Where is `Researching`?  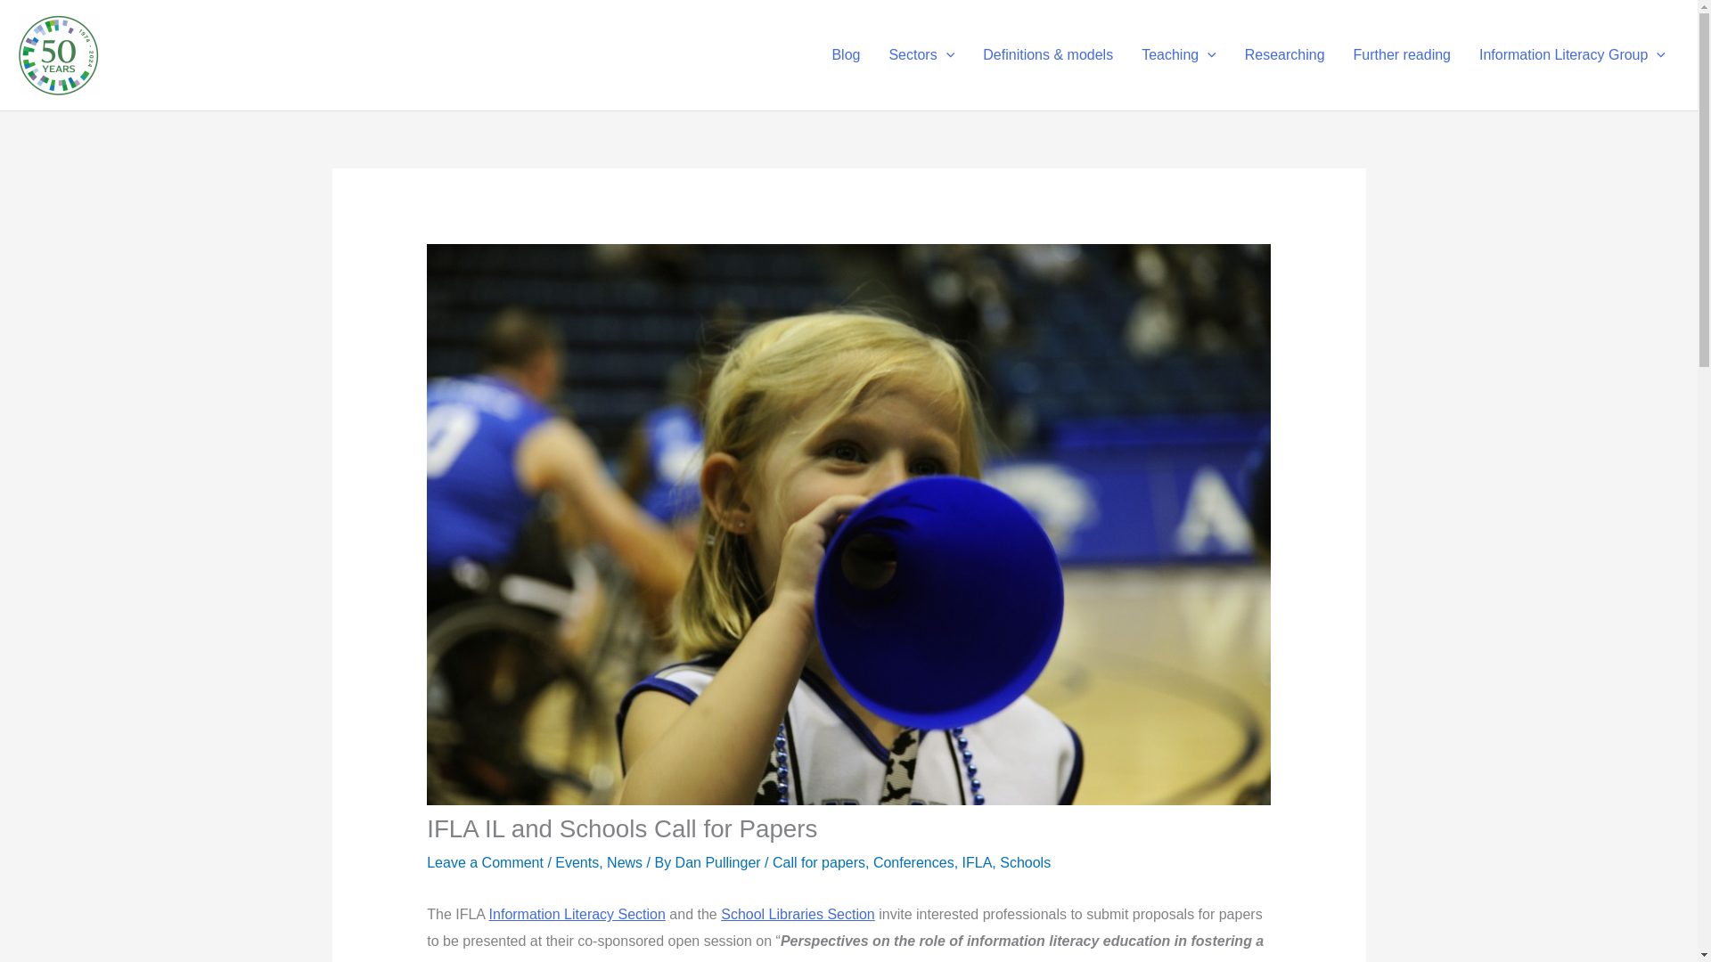 Researching is located at coordinates (1285, 55).